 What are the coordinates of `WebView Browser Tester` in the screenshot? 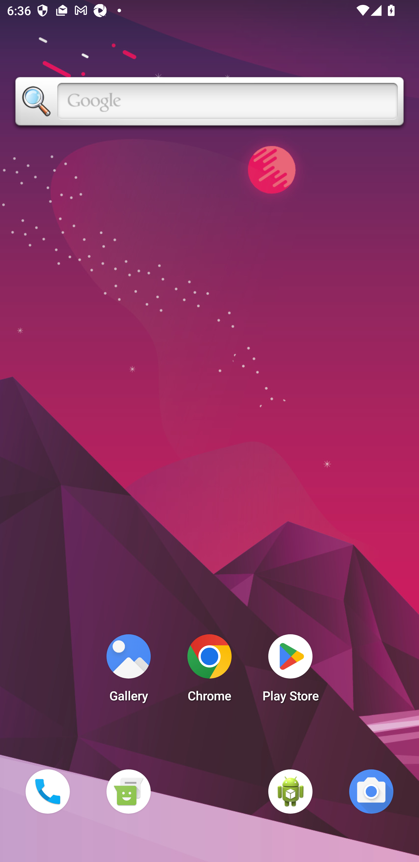 It's located at (290, 791).